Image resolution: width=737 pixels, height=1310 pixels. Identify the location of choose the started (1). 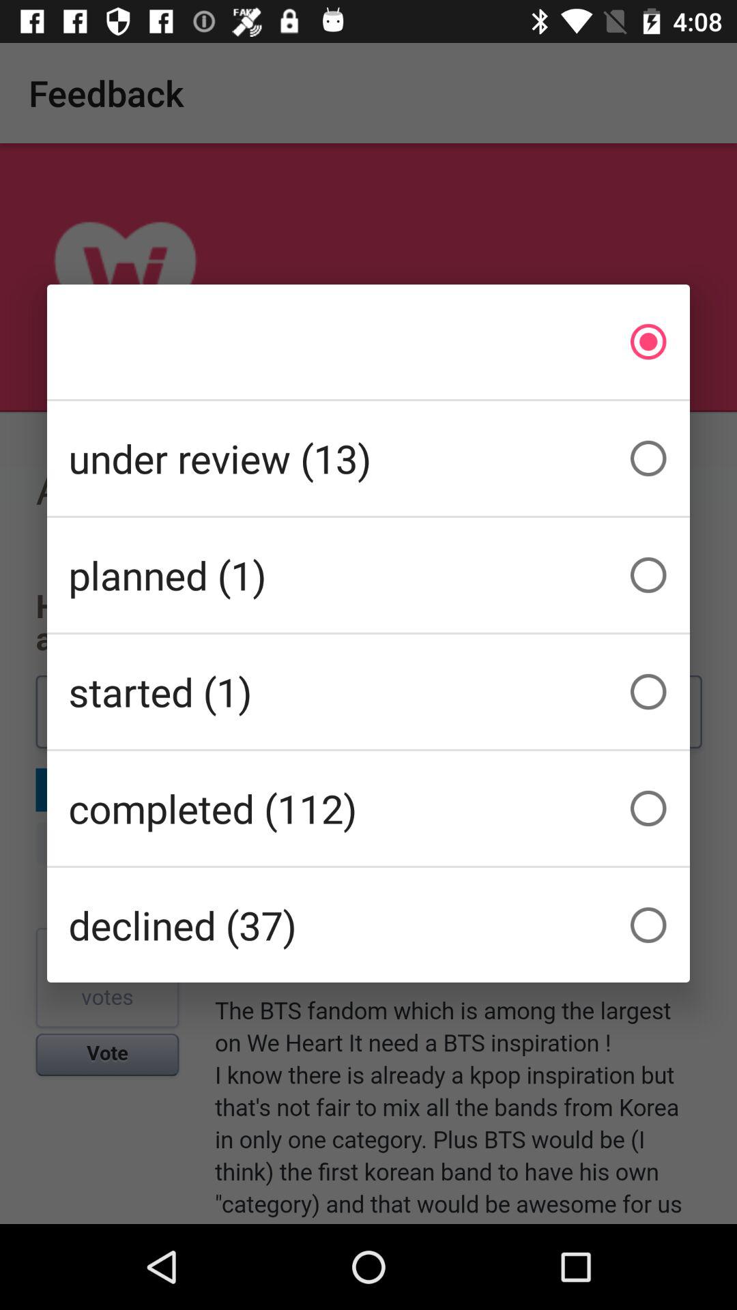
(369, 692).